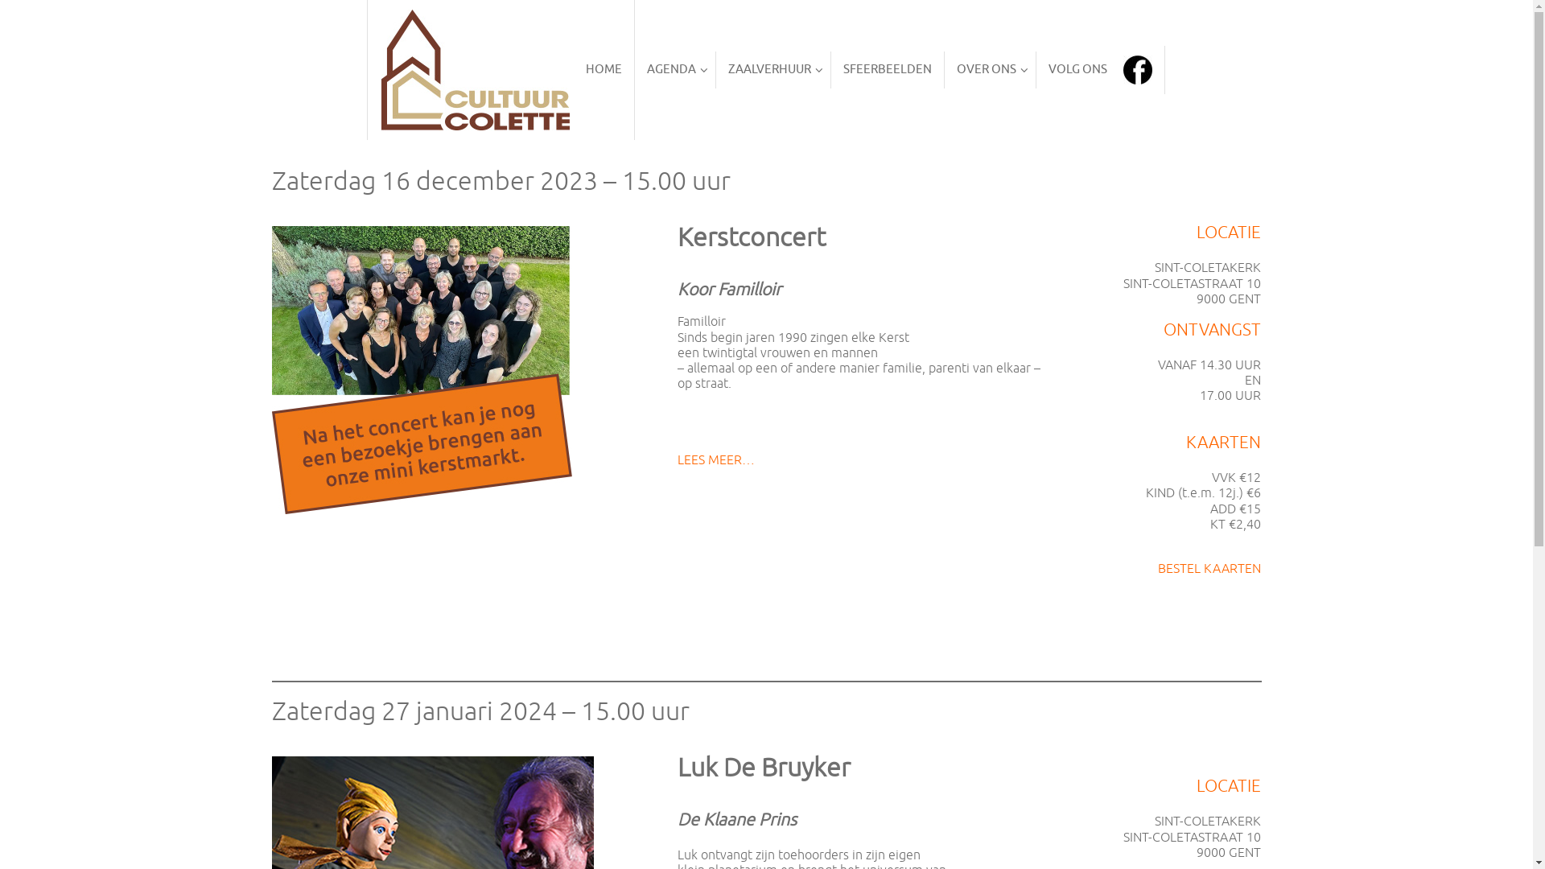  Describe the element at coordinates (502, 70) in the screenshot. I see `HOME` at that location.